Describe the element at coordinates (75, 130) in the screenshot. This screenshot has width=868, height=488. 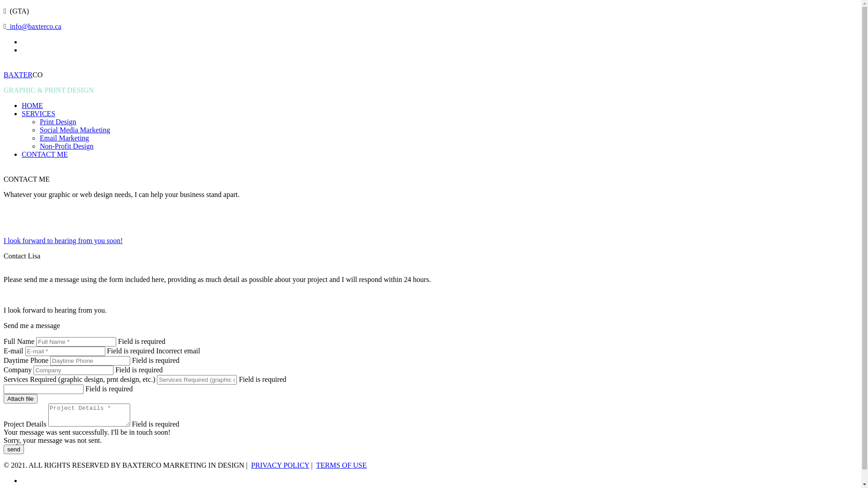
I see `Social Media Marketing` at that location.